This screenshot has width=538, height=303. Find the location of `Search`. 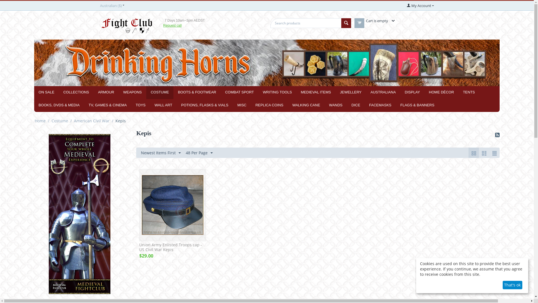

Search is located at coordinates (346, 23).